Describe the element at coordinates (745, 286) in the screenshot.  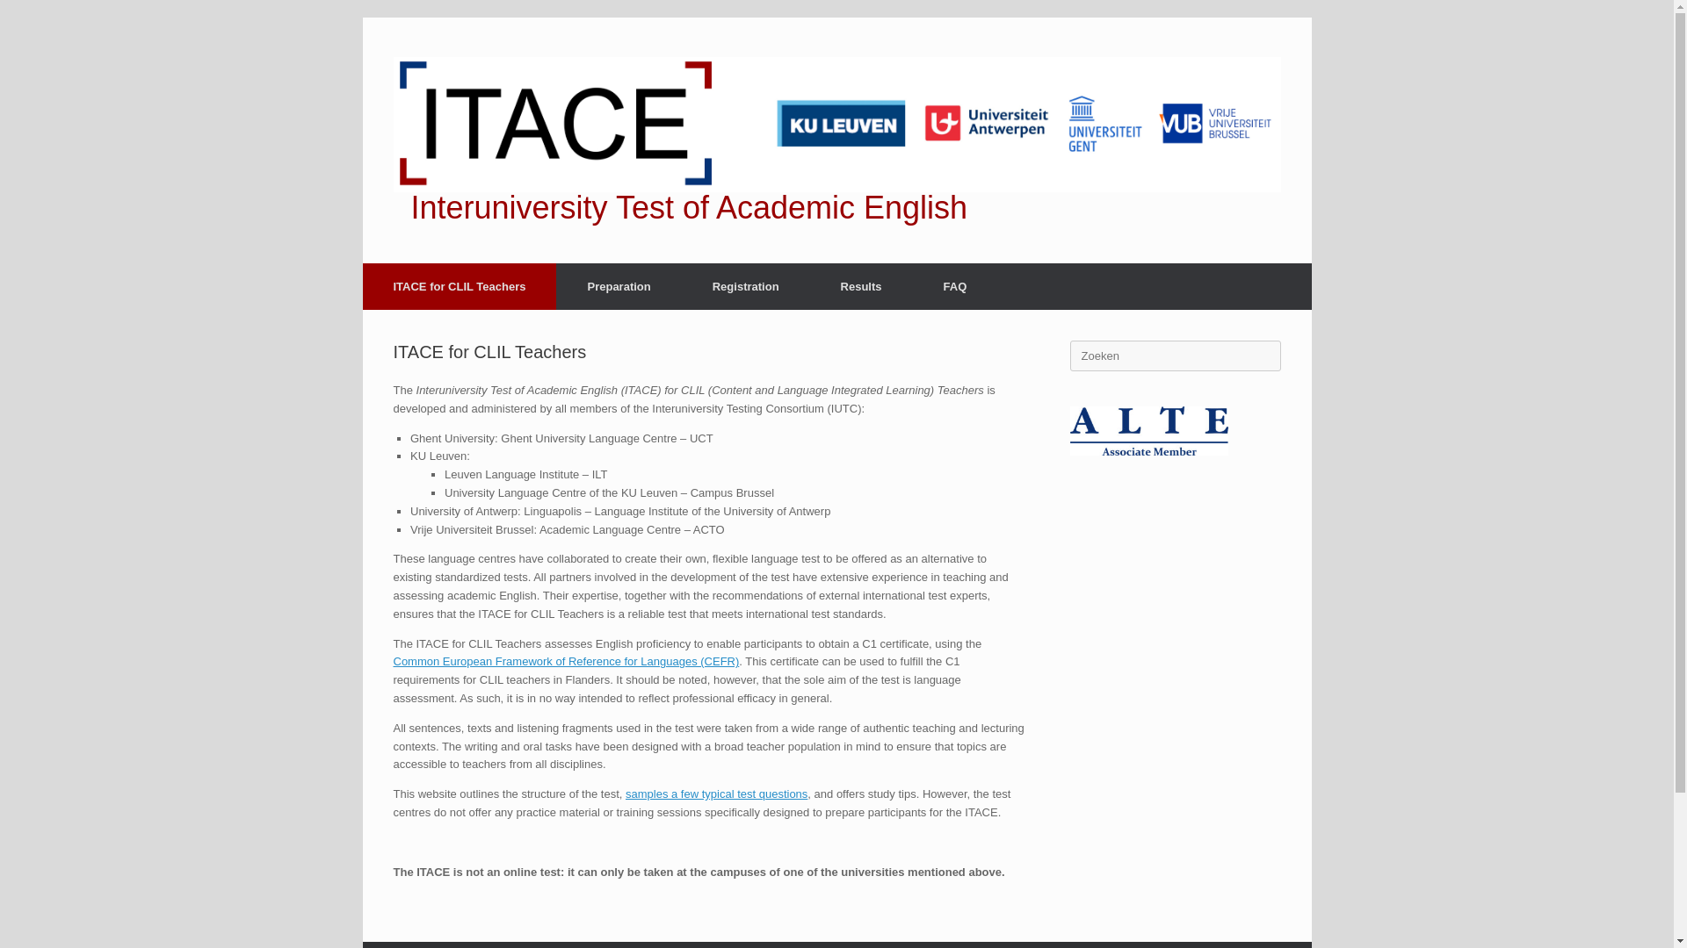
I see `Registration` at that location.